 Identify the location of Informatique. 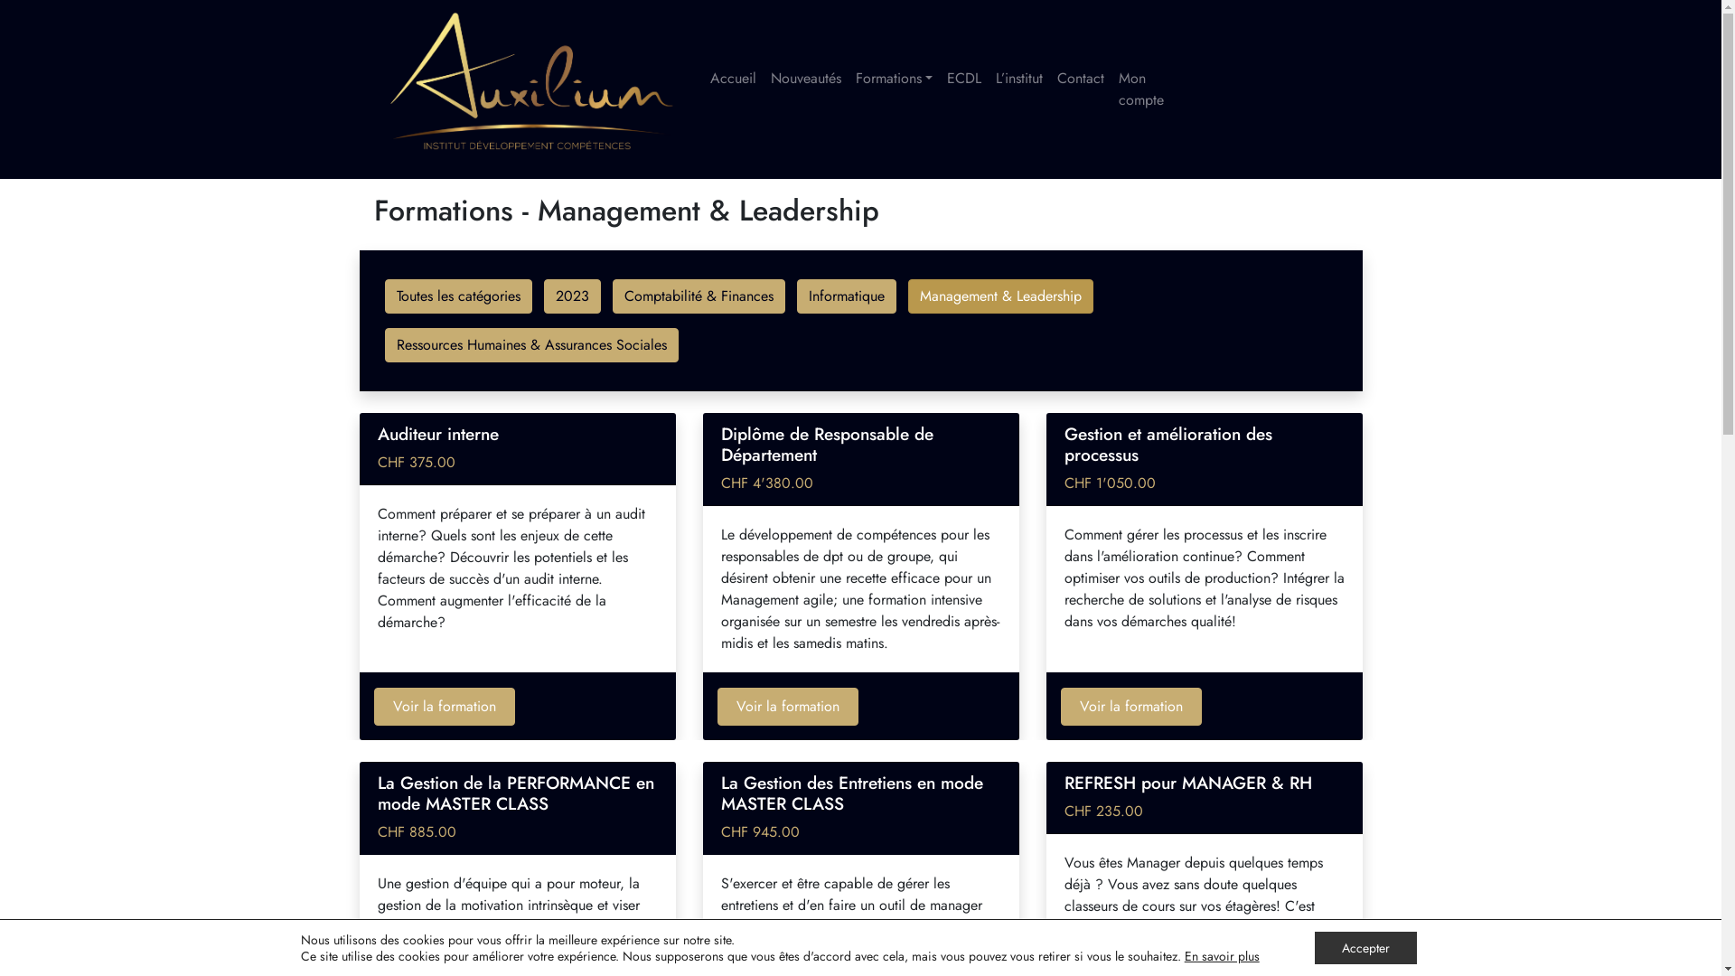
(847, 296).